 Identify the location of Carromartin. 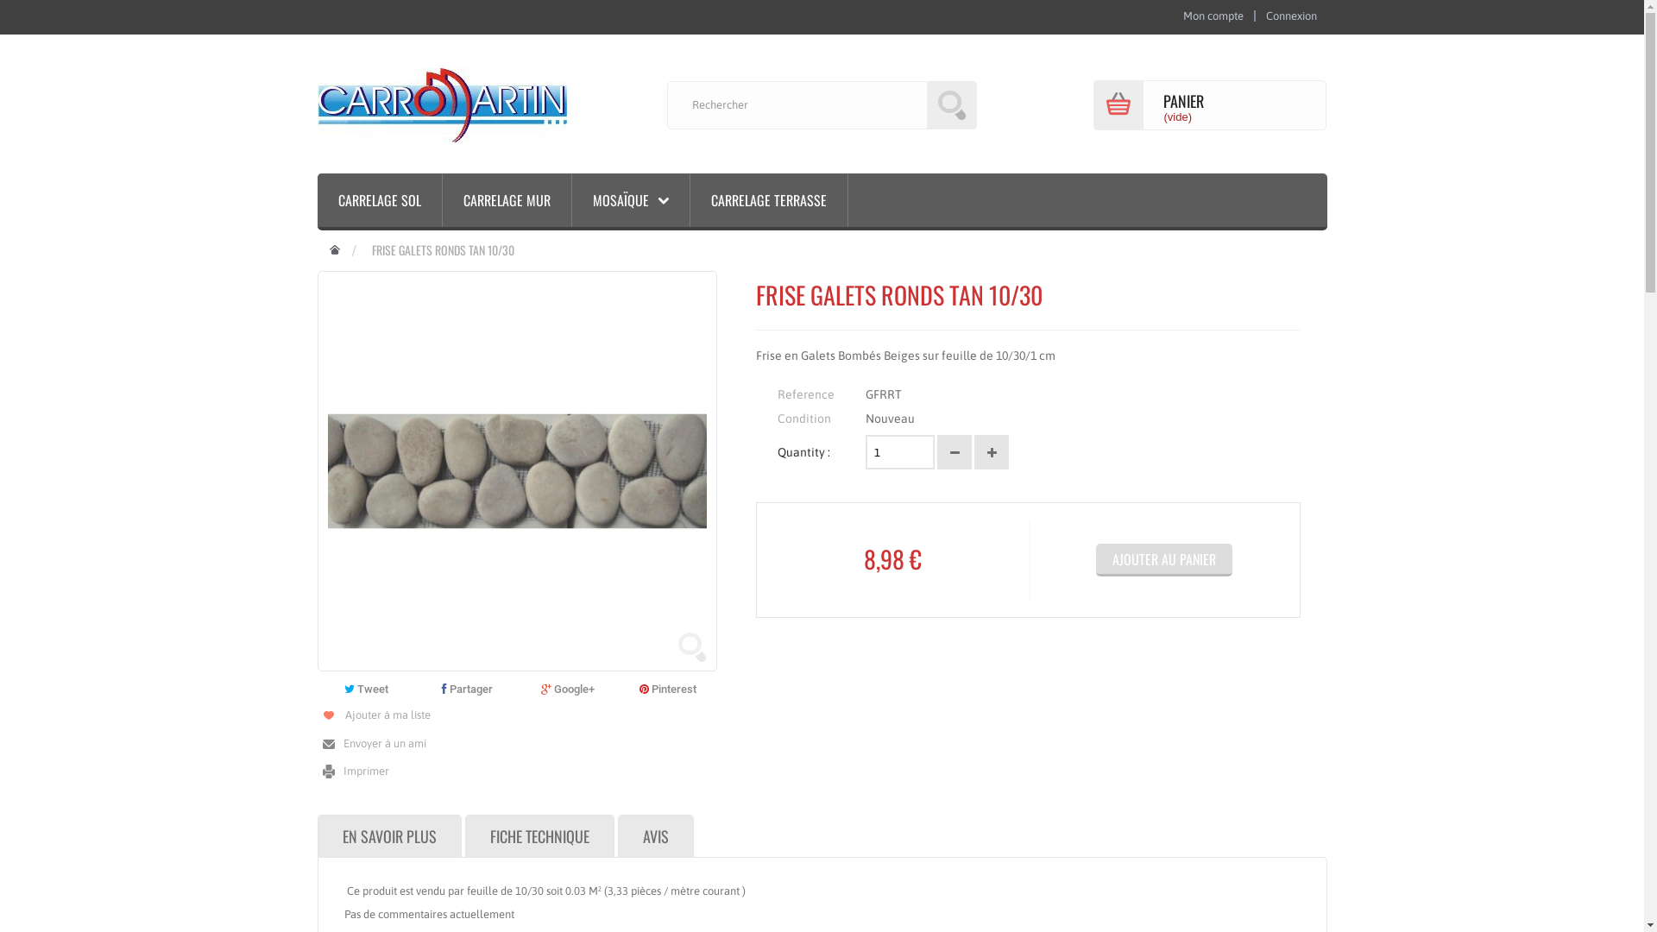
(442, 104).